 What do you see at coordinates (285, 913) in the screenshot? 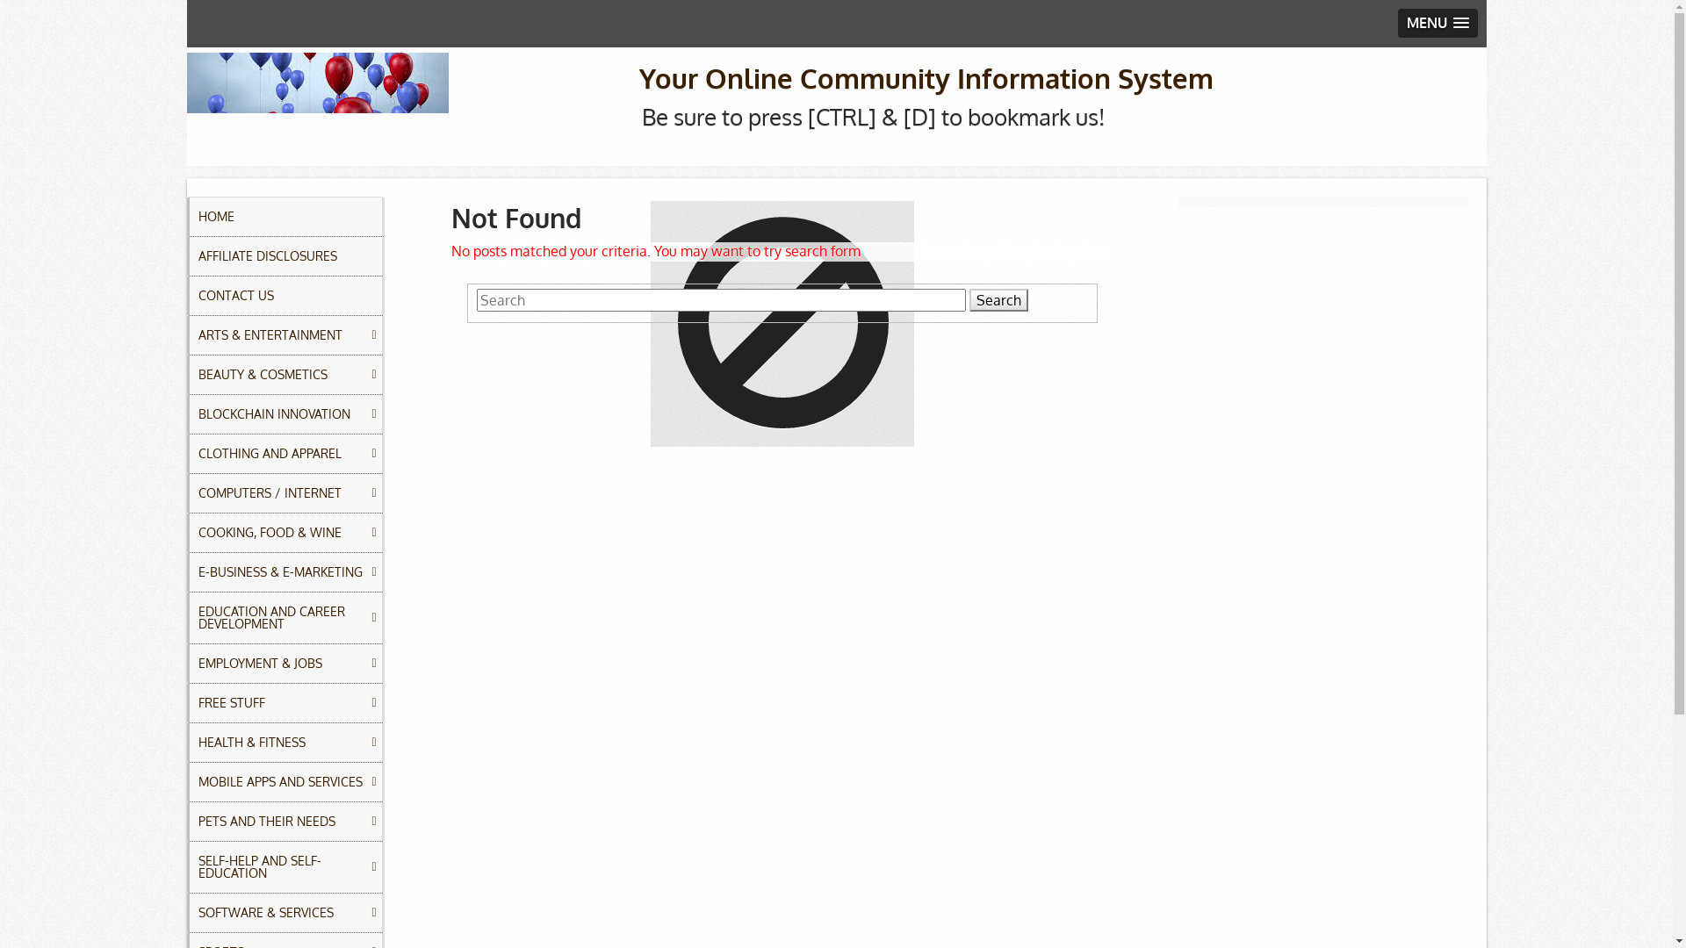
I see `SOFTWARE & SERVICES` at bounding box center [285, 913].